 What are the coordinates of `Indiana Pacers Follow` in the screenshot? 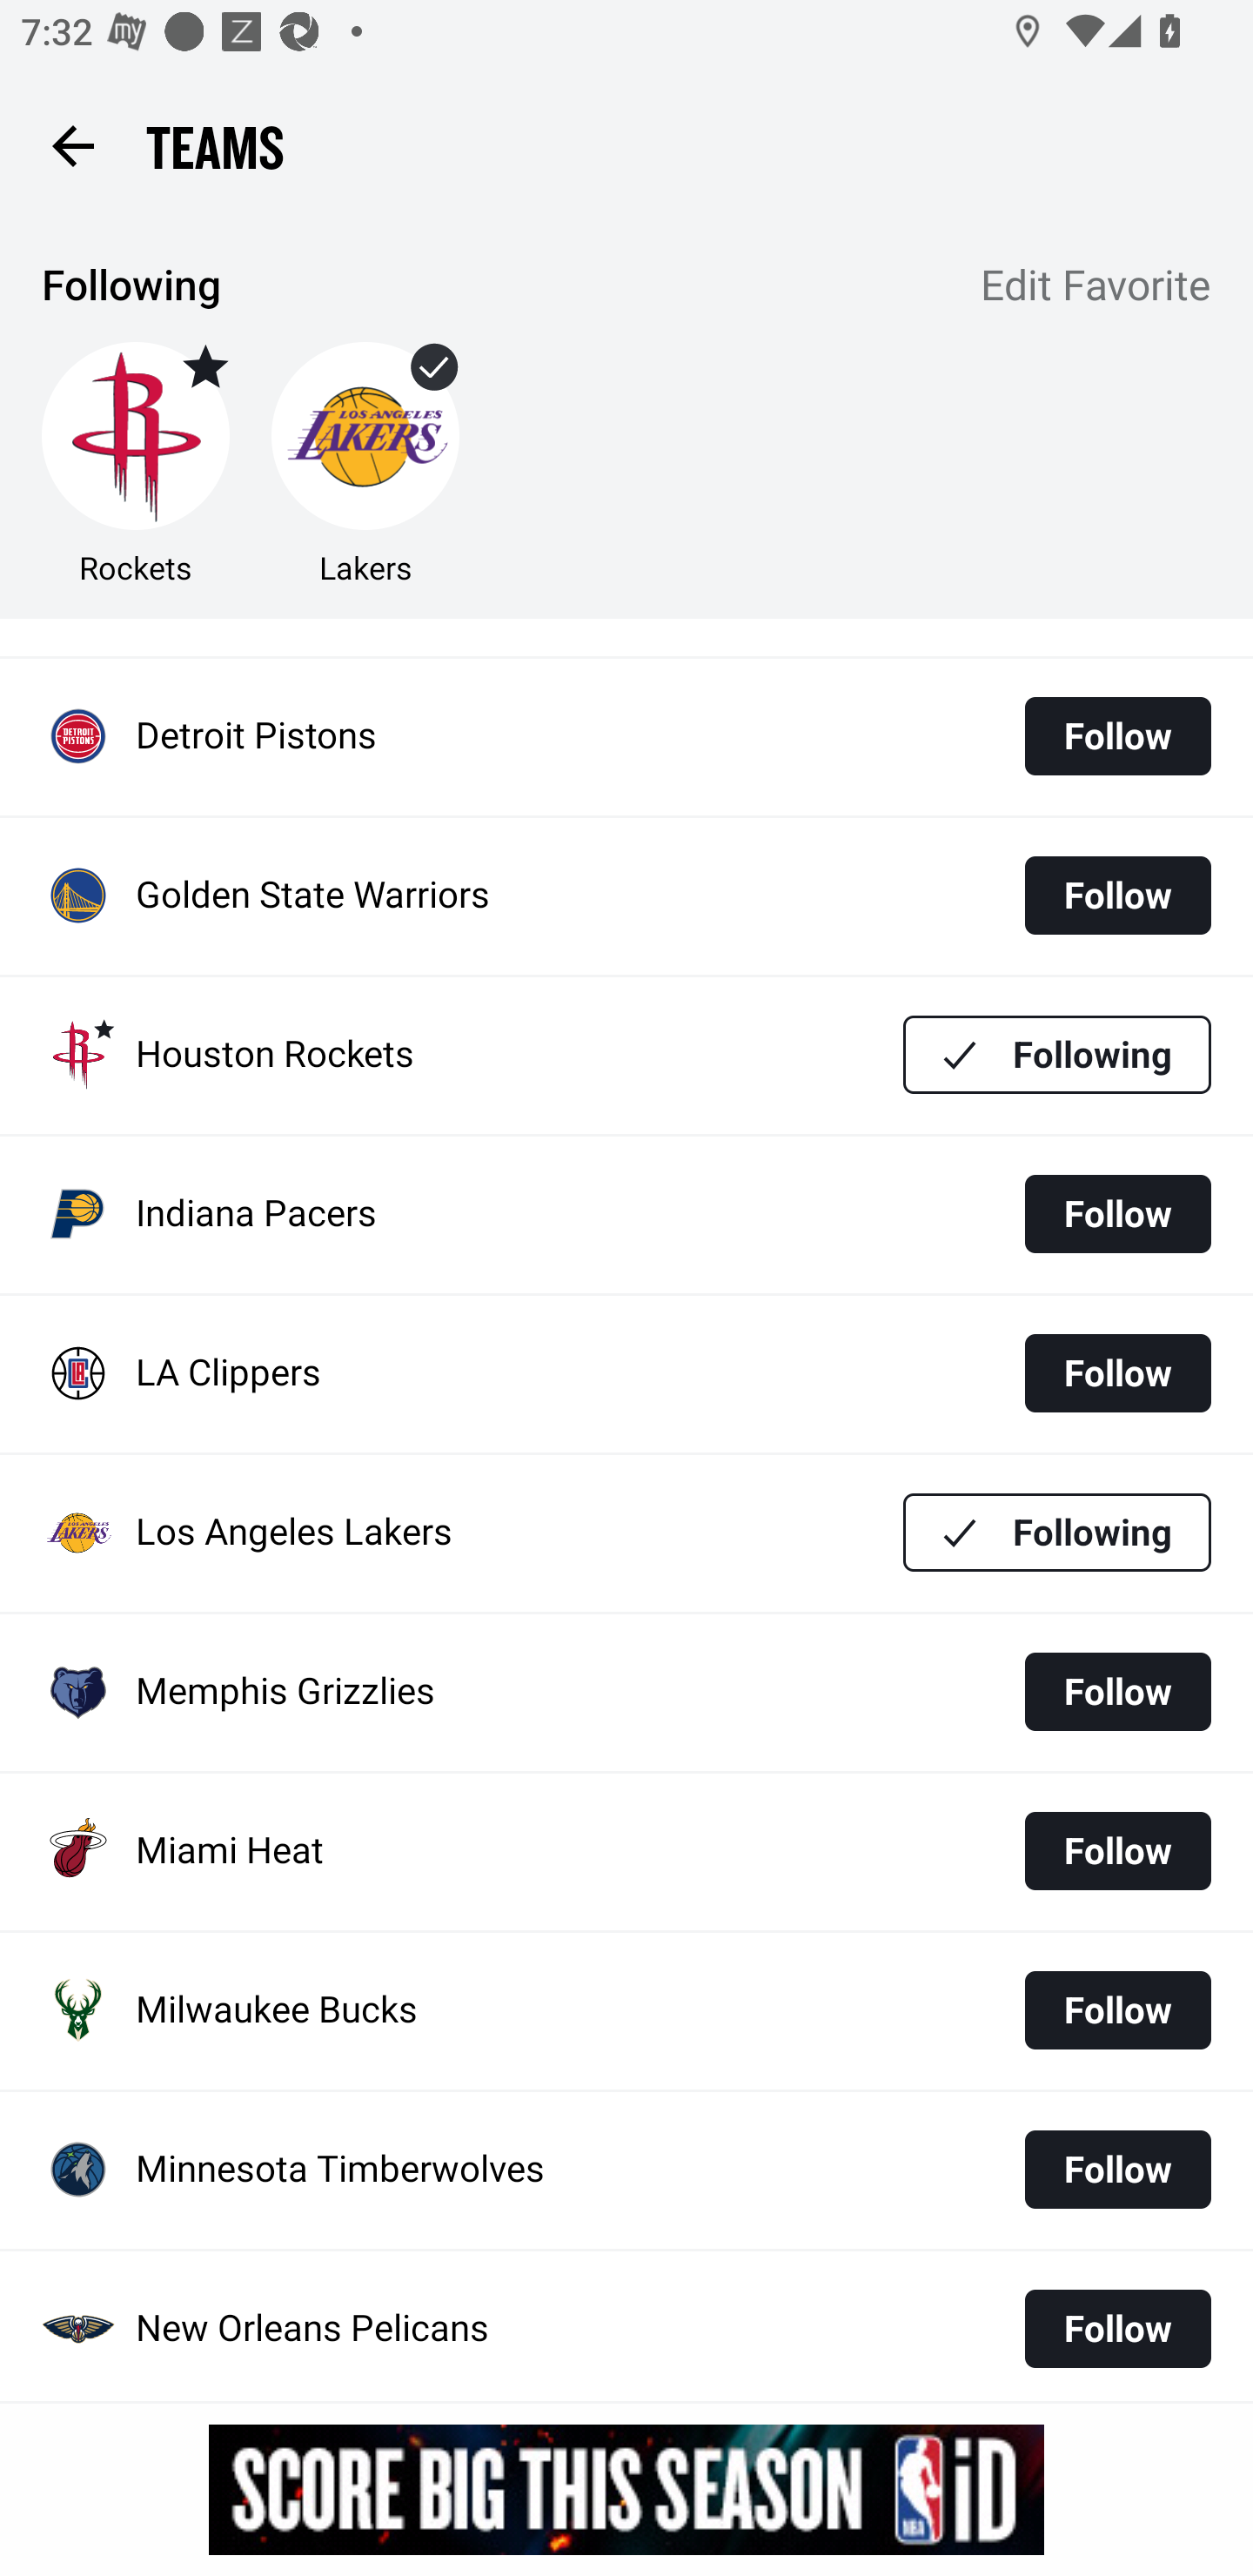 It's located at (626, 1214).